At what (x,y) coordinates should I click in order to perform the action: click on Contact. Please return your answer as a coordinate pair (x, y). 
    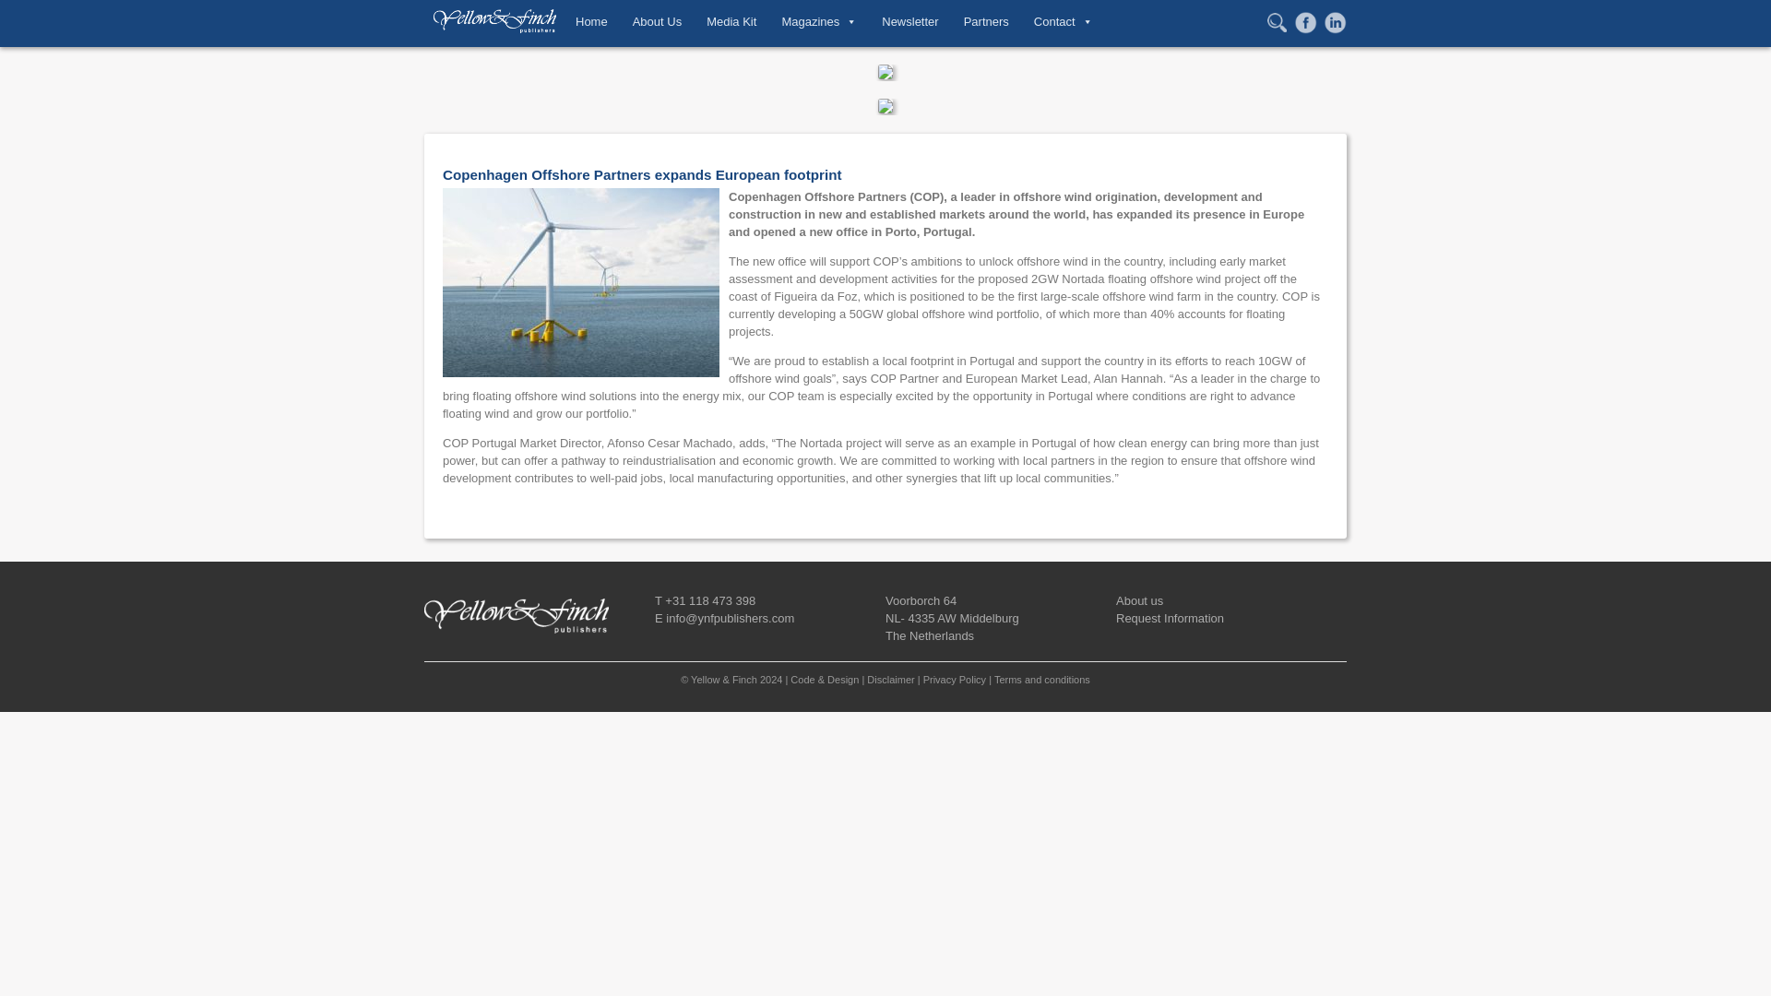
    Looking at the image, I should click on (1063, 20).